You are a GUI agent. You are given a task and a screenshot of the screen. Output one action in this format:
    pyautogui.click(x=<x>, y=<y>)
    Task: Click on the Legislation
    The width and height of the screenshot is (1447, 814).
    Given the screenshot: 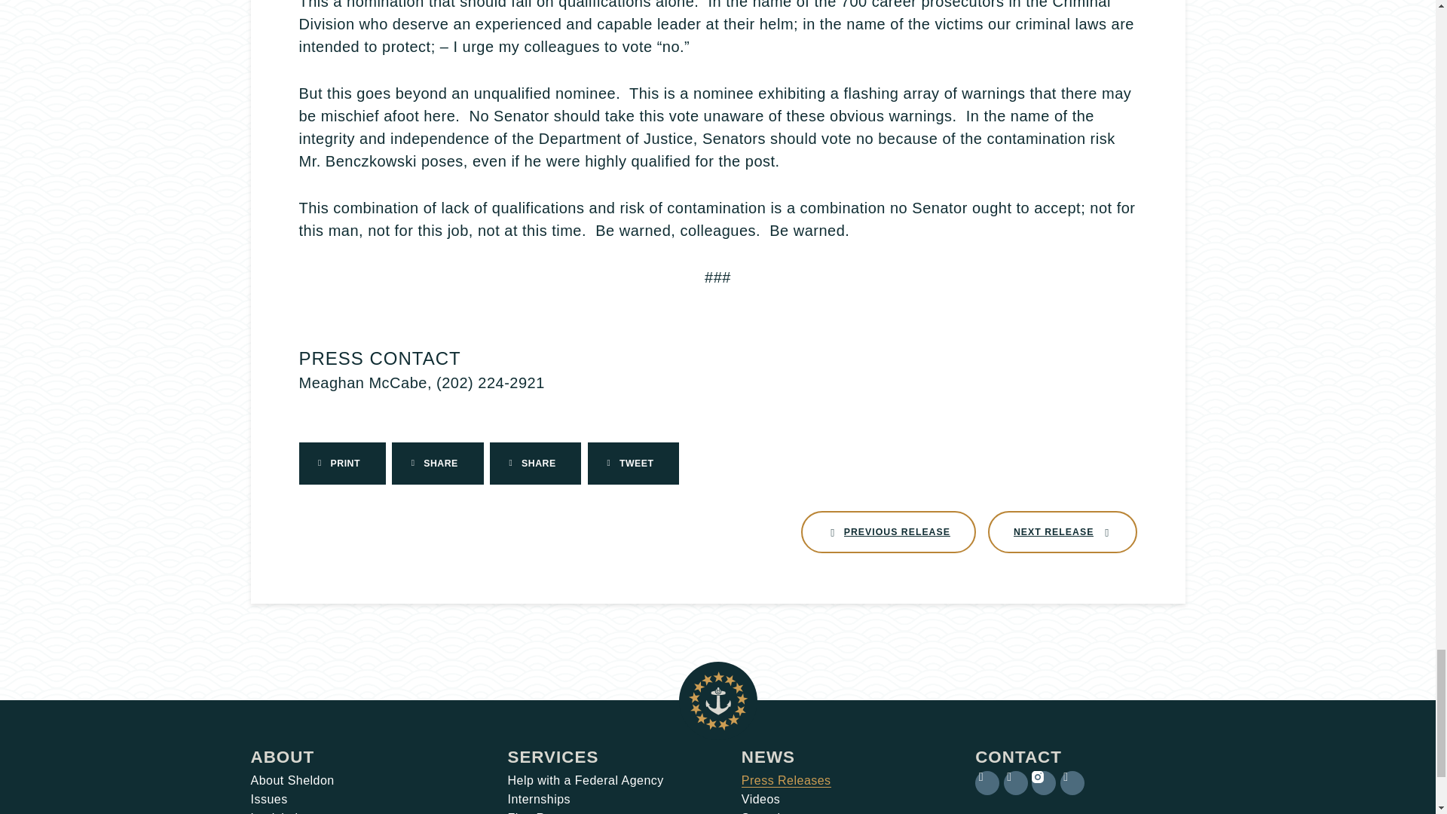 What is the action you would take?
    pyautogui.click(x=888, y=532)
    